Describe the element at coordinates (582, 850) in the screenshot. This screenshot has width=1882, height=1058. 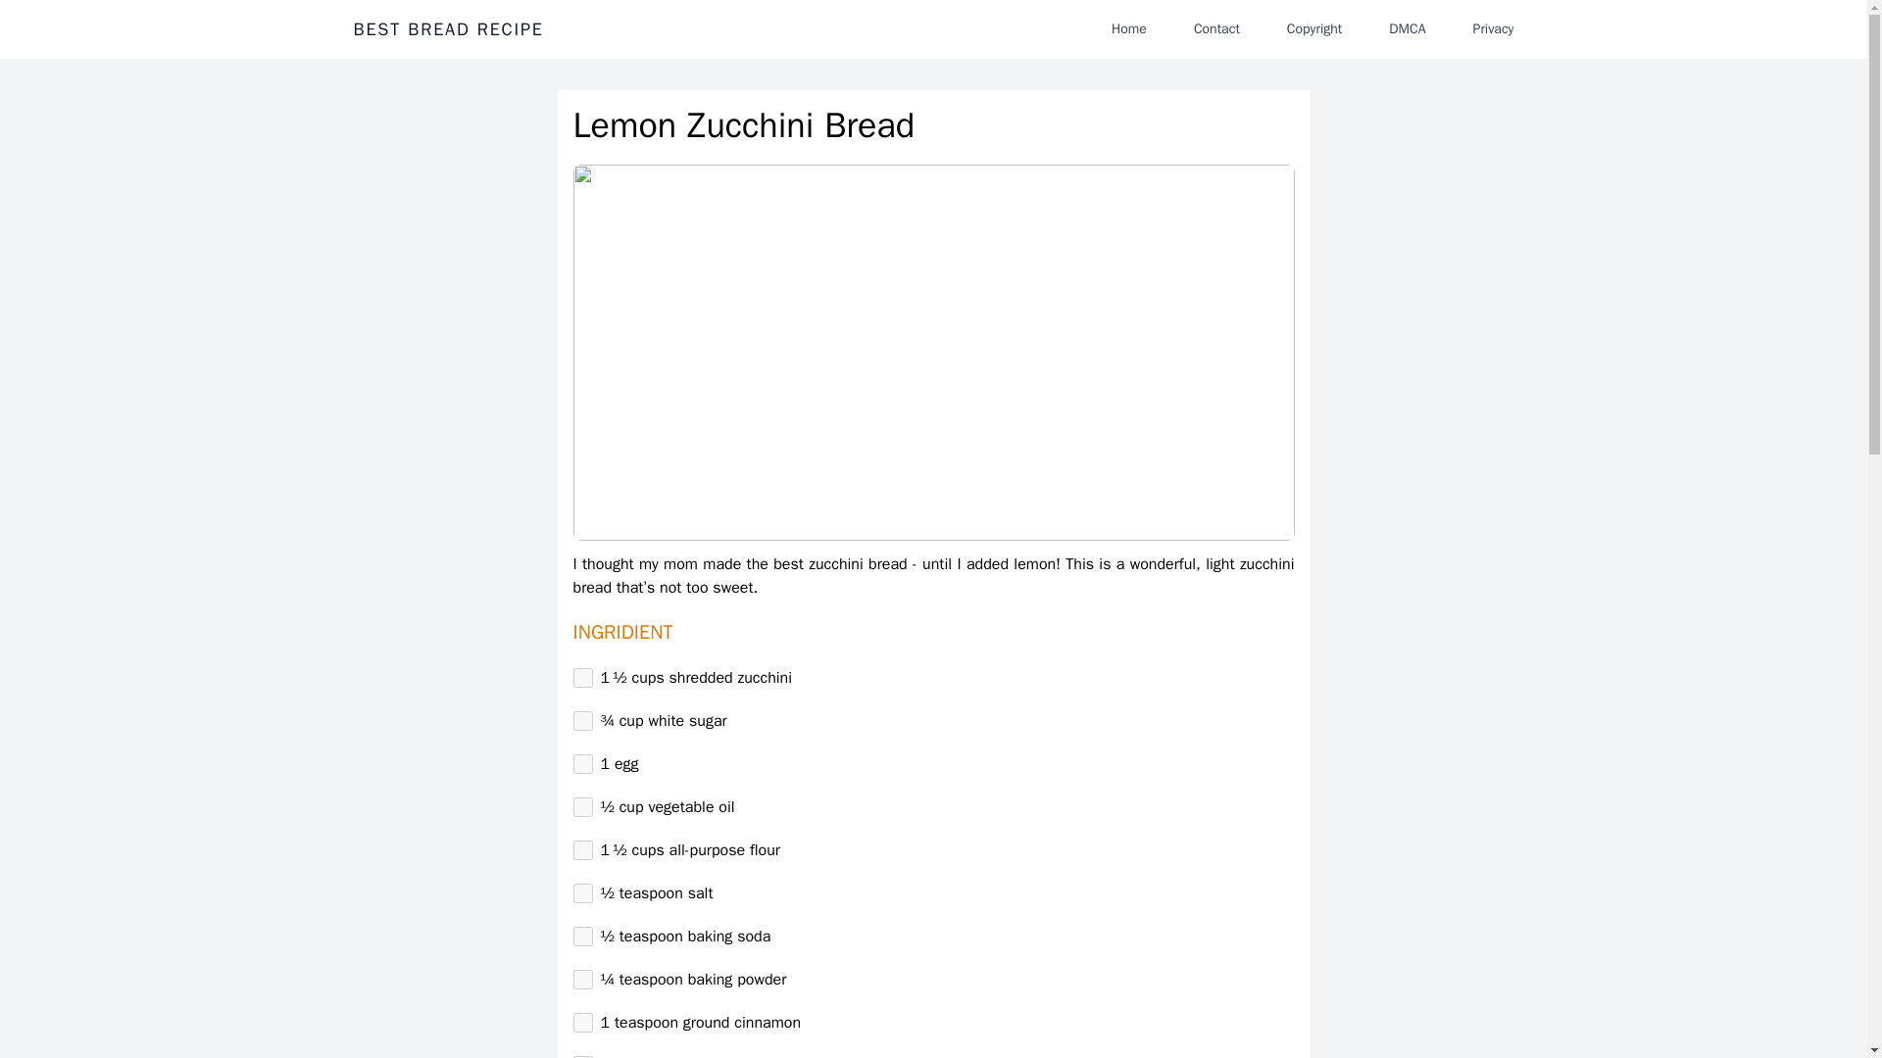
I see `on` at that location.